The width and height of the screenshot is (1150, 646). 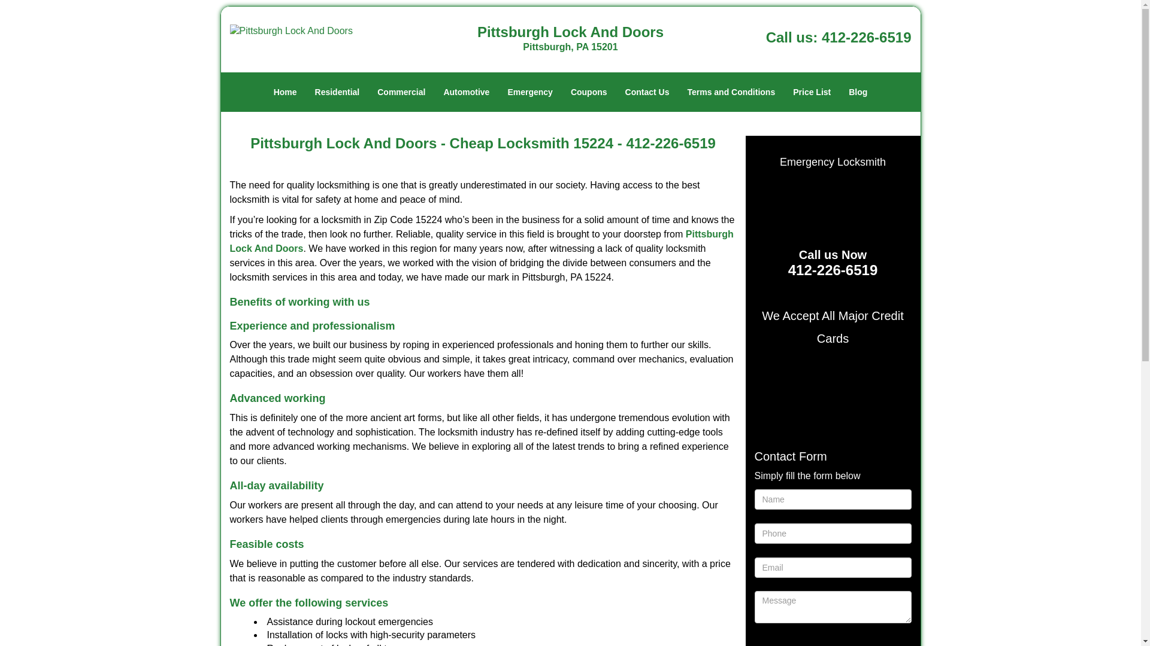 I want to click on Blog, so click(x=858, y=92).